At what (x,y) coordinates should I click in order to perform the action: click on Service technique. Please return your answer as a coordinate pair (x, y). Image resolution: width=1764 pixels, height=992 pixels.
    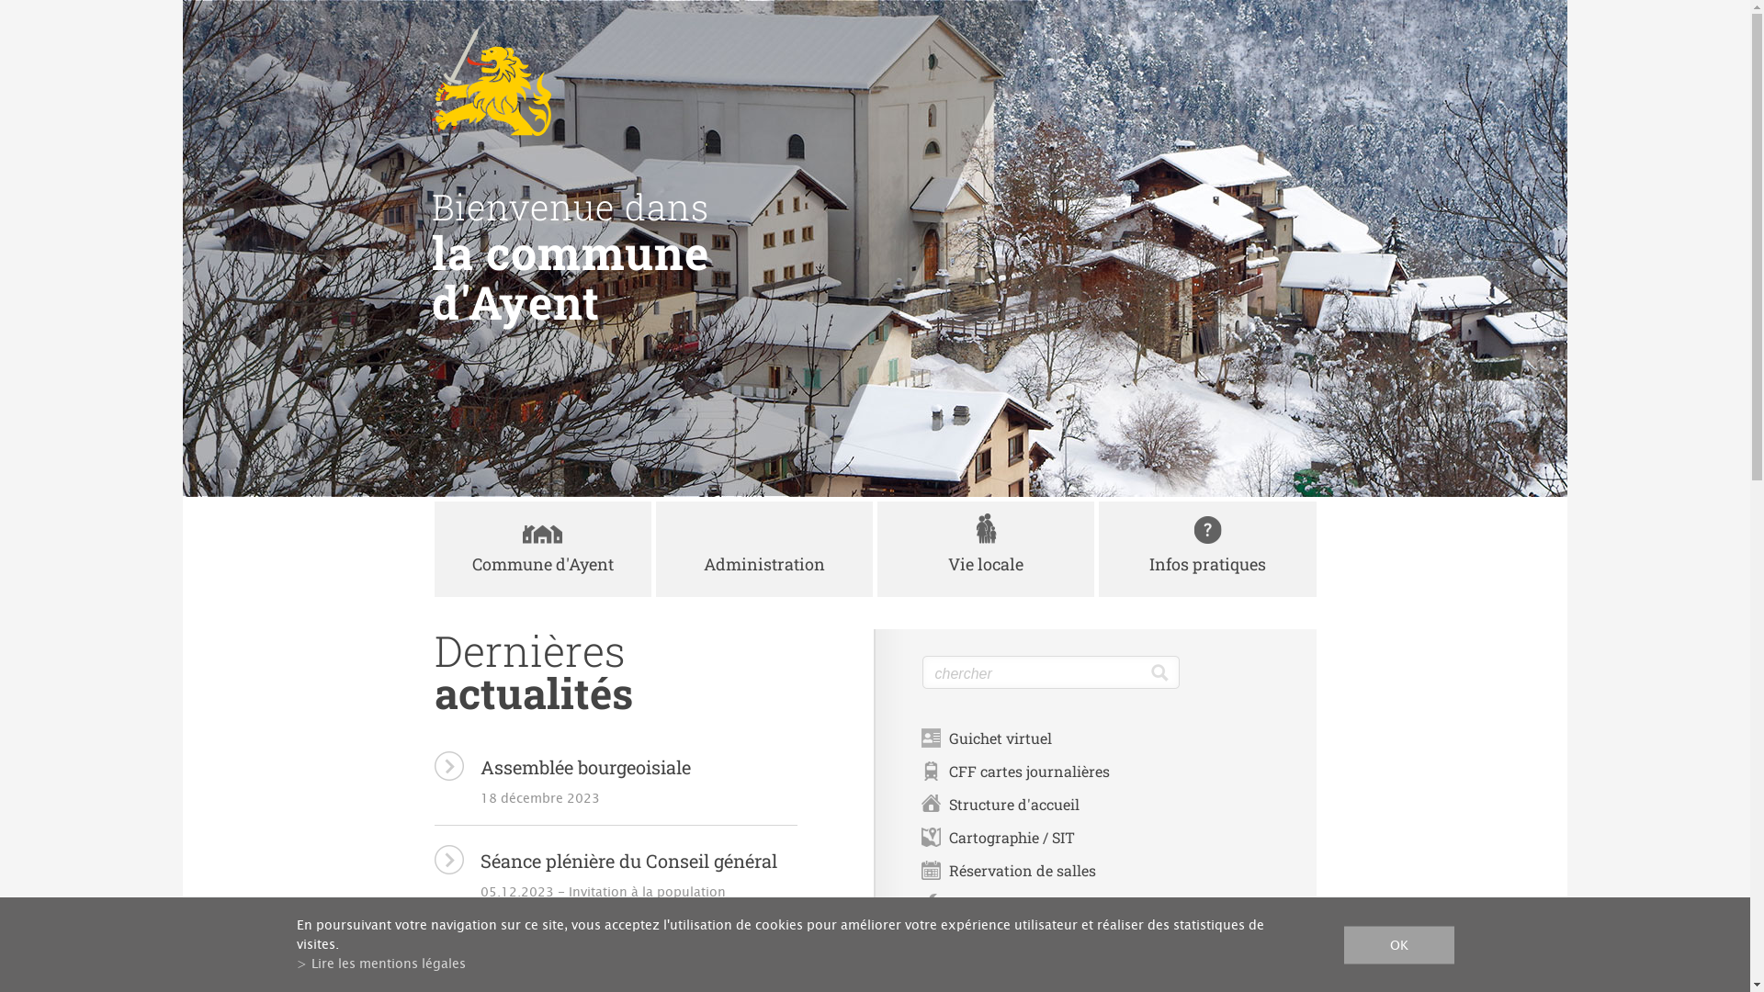
    Looking at the image, I should click on (1009, 904).